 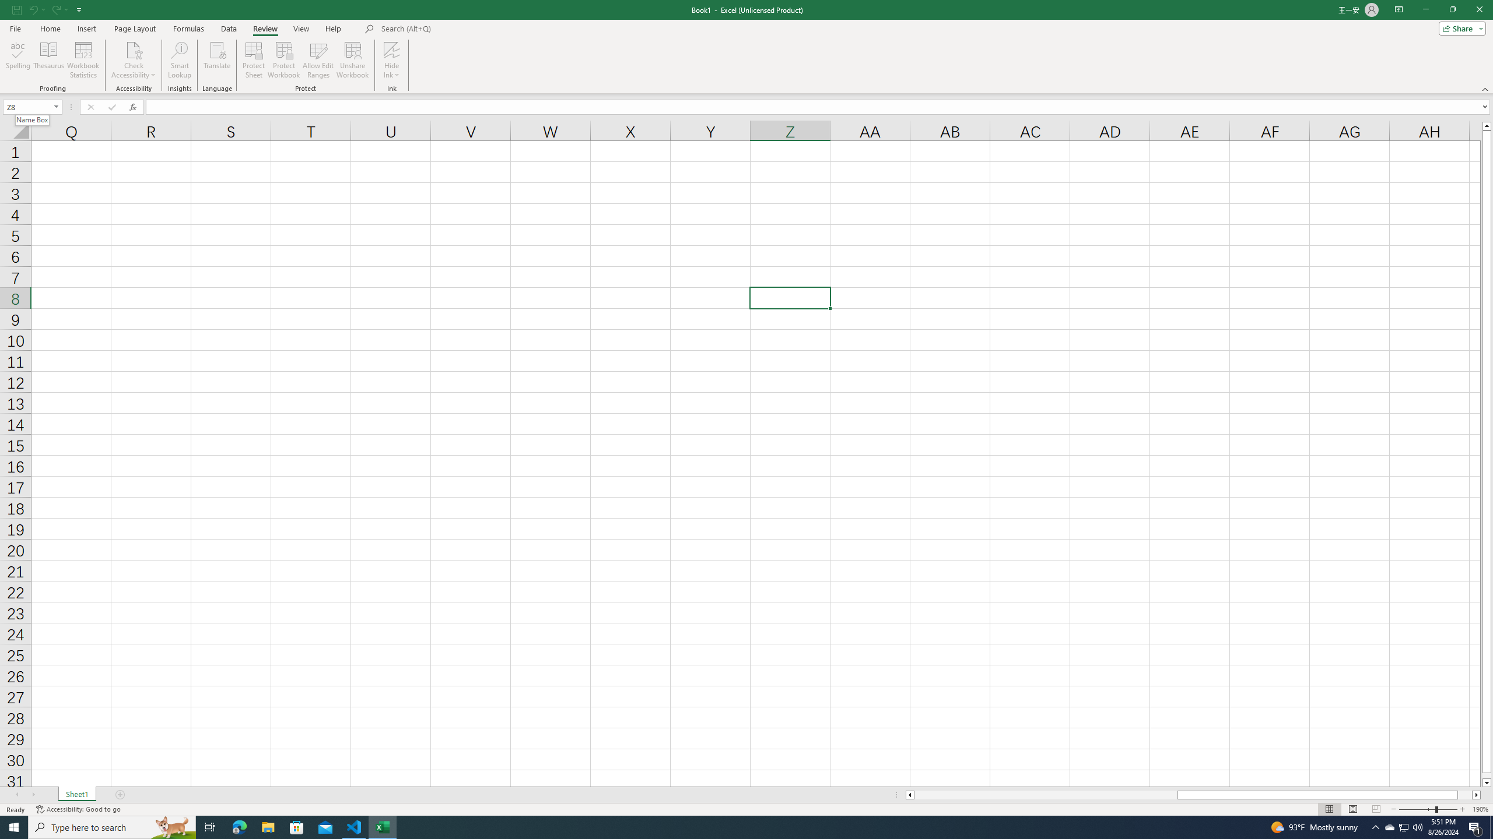 I want to click on Unshare Workbook, so click(x=353, y=60).